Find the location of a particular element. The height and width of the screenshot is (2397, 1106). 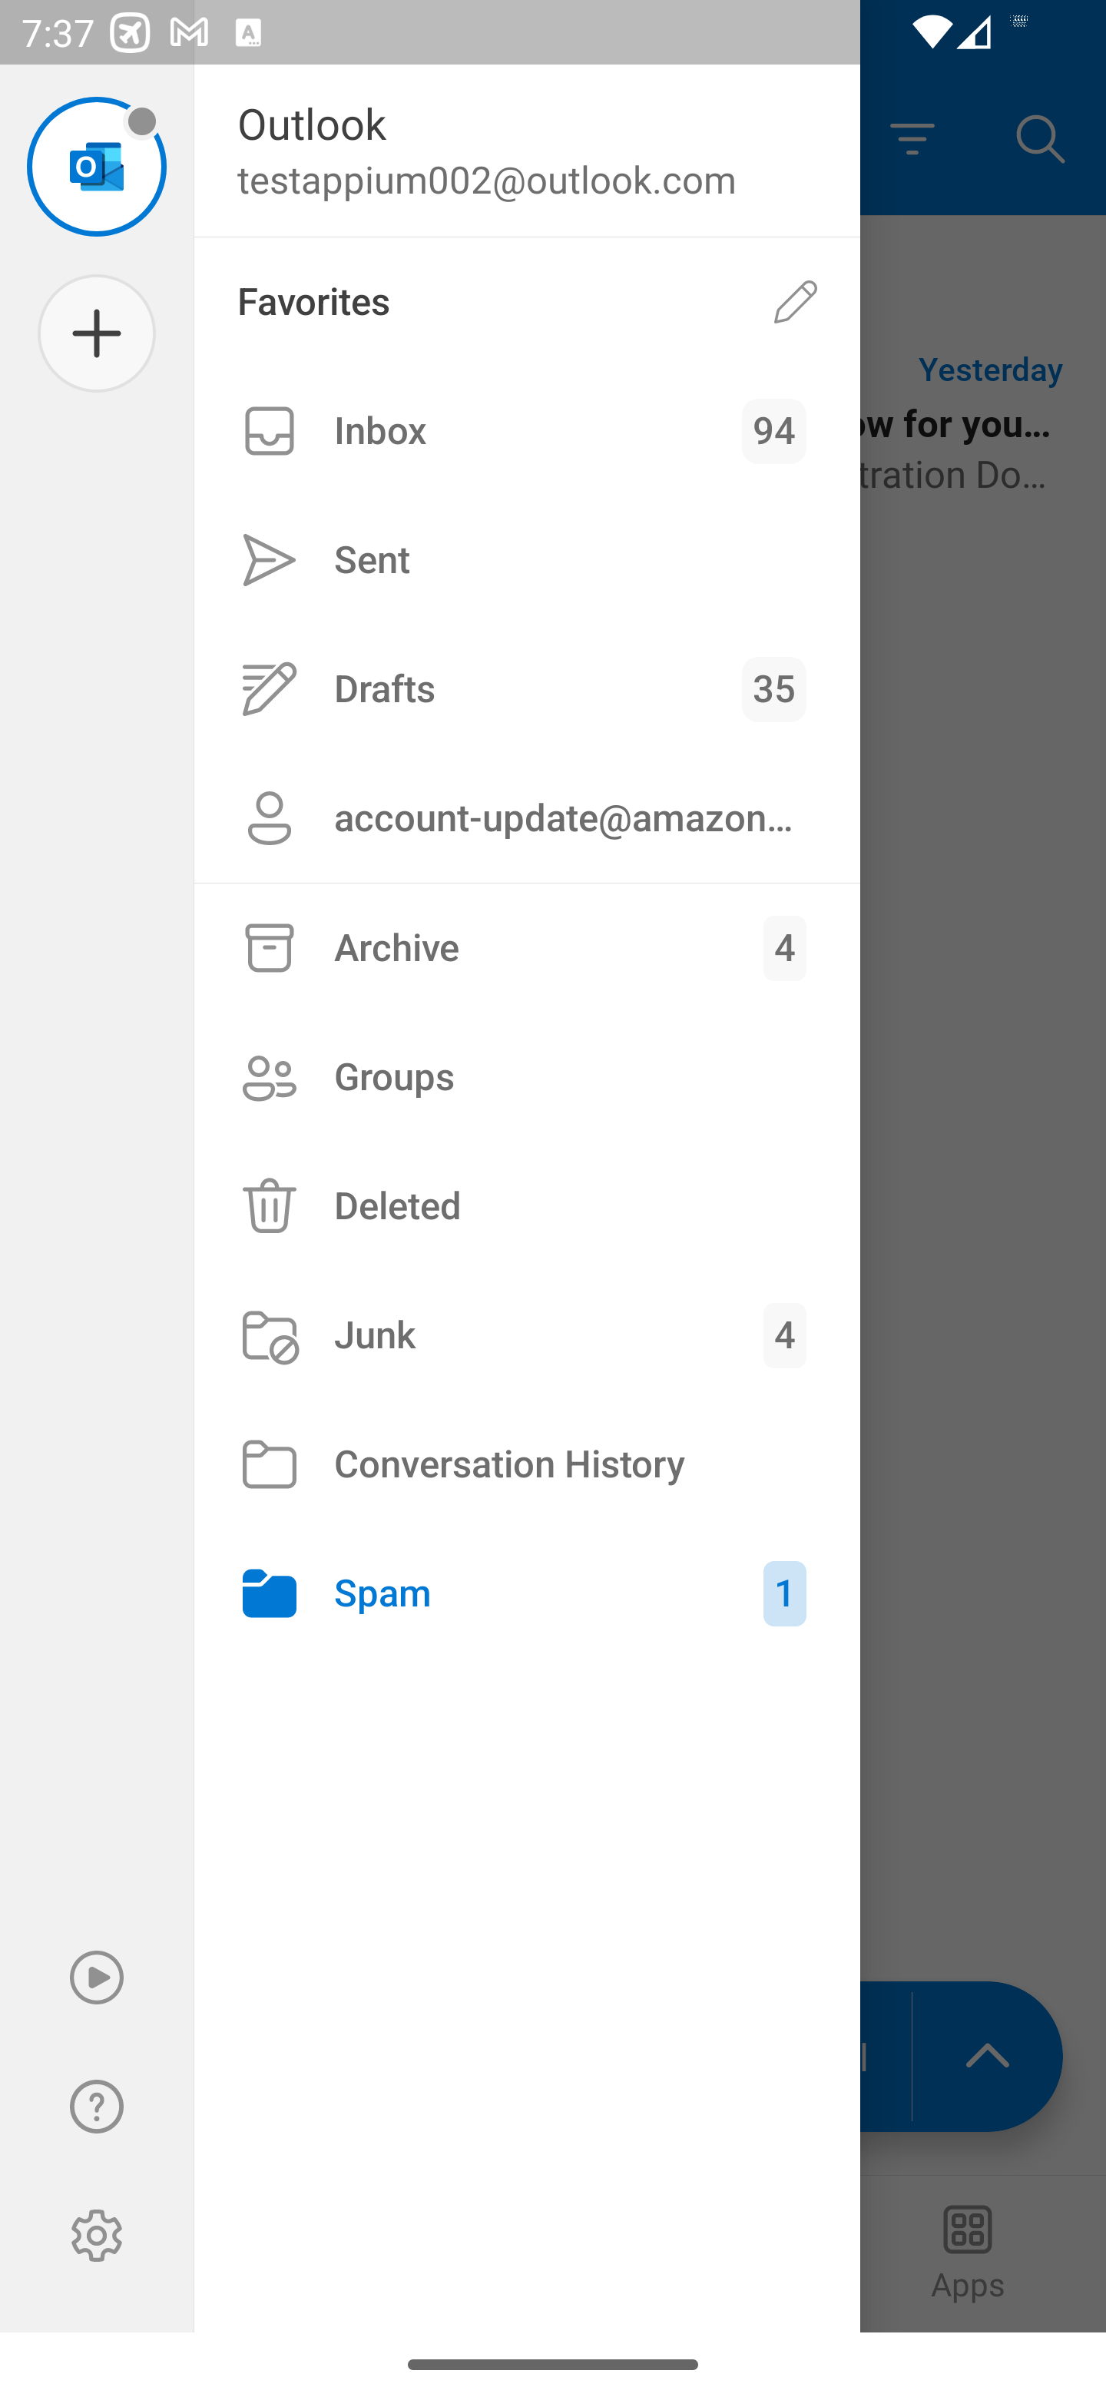

Add account is located at coordinates (97, 333).